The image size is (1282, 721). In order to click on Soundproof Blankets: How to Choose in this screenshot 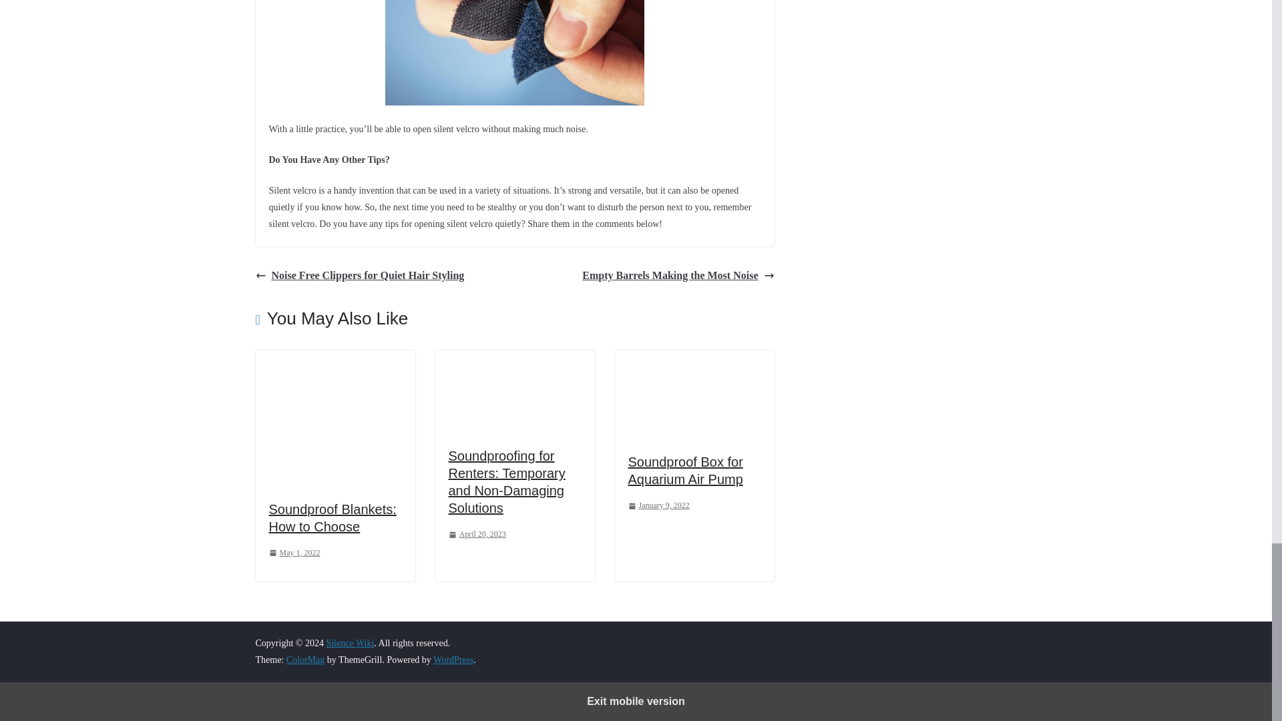, I will do `click(335, 359)`.